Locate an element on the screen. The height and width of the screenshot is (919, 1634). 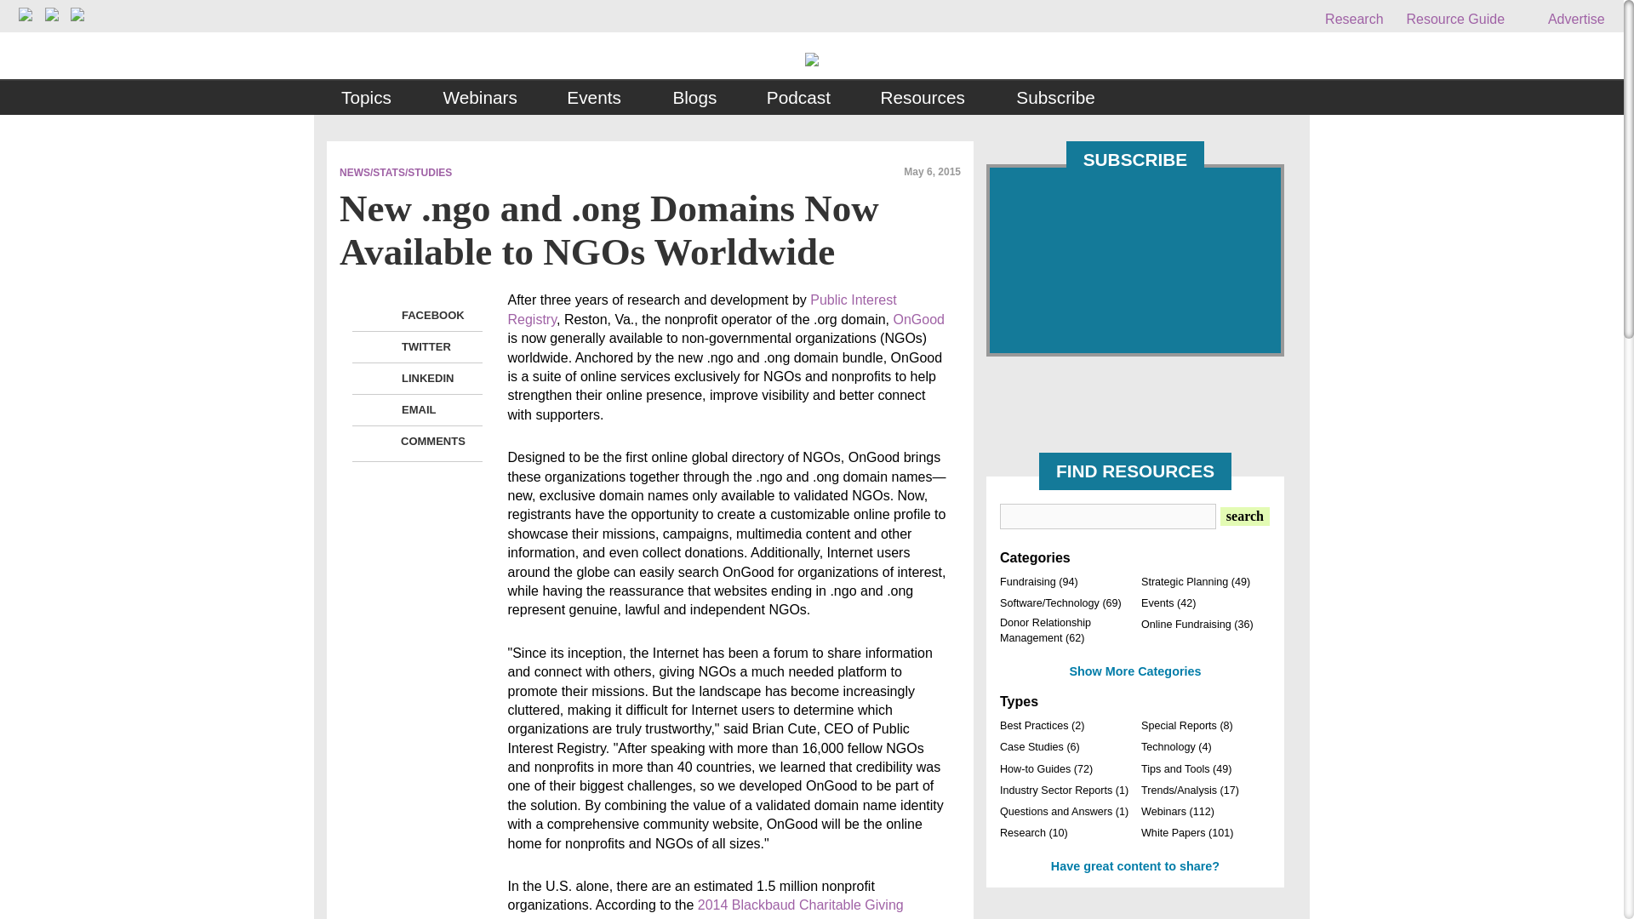
Email Link is located at coordinates (380, 409).